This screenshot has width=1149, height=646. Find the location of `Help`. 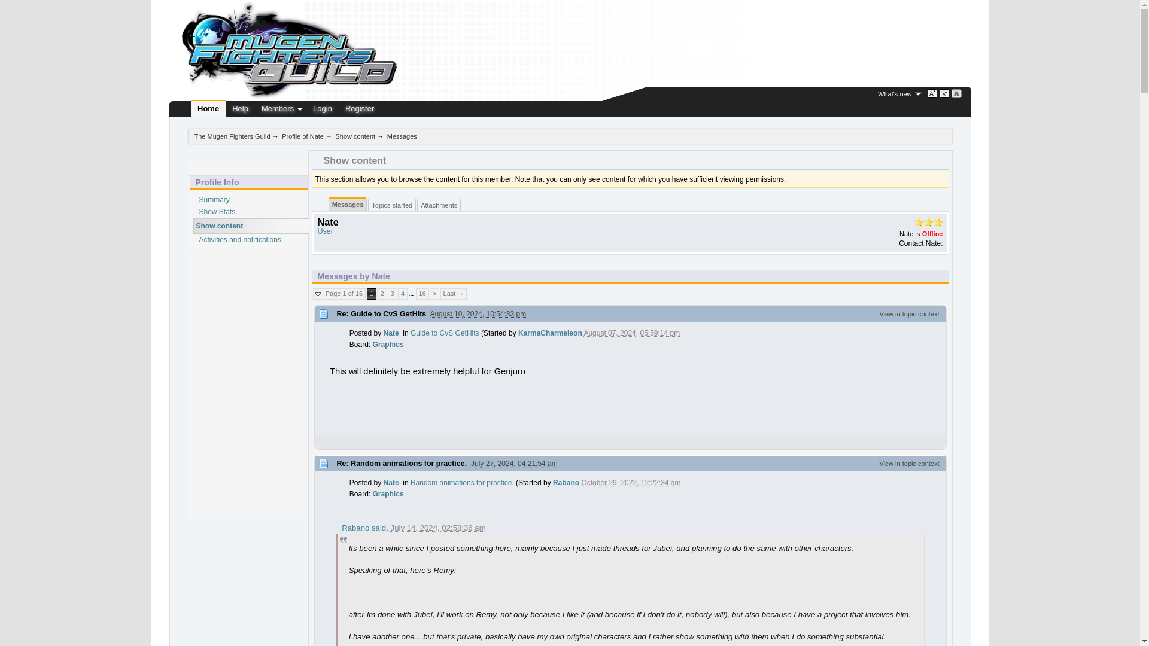

Help is located at coordinates (240, 109).